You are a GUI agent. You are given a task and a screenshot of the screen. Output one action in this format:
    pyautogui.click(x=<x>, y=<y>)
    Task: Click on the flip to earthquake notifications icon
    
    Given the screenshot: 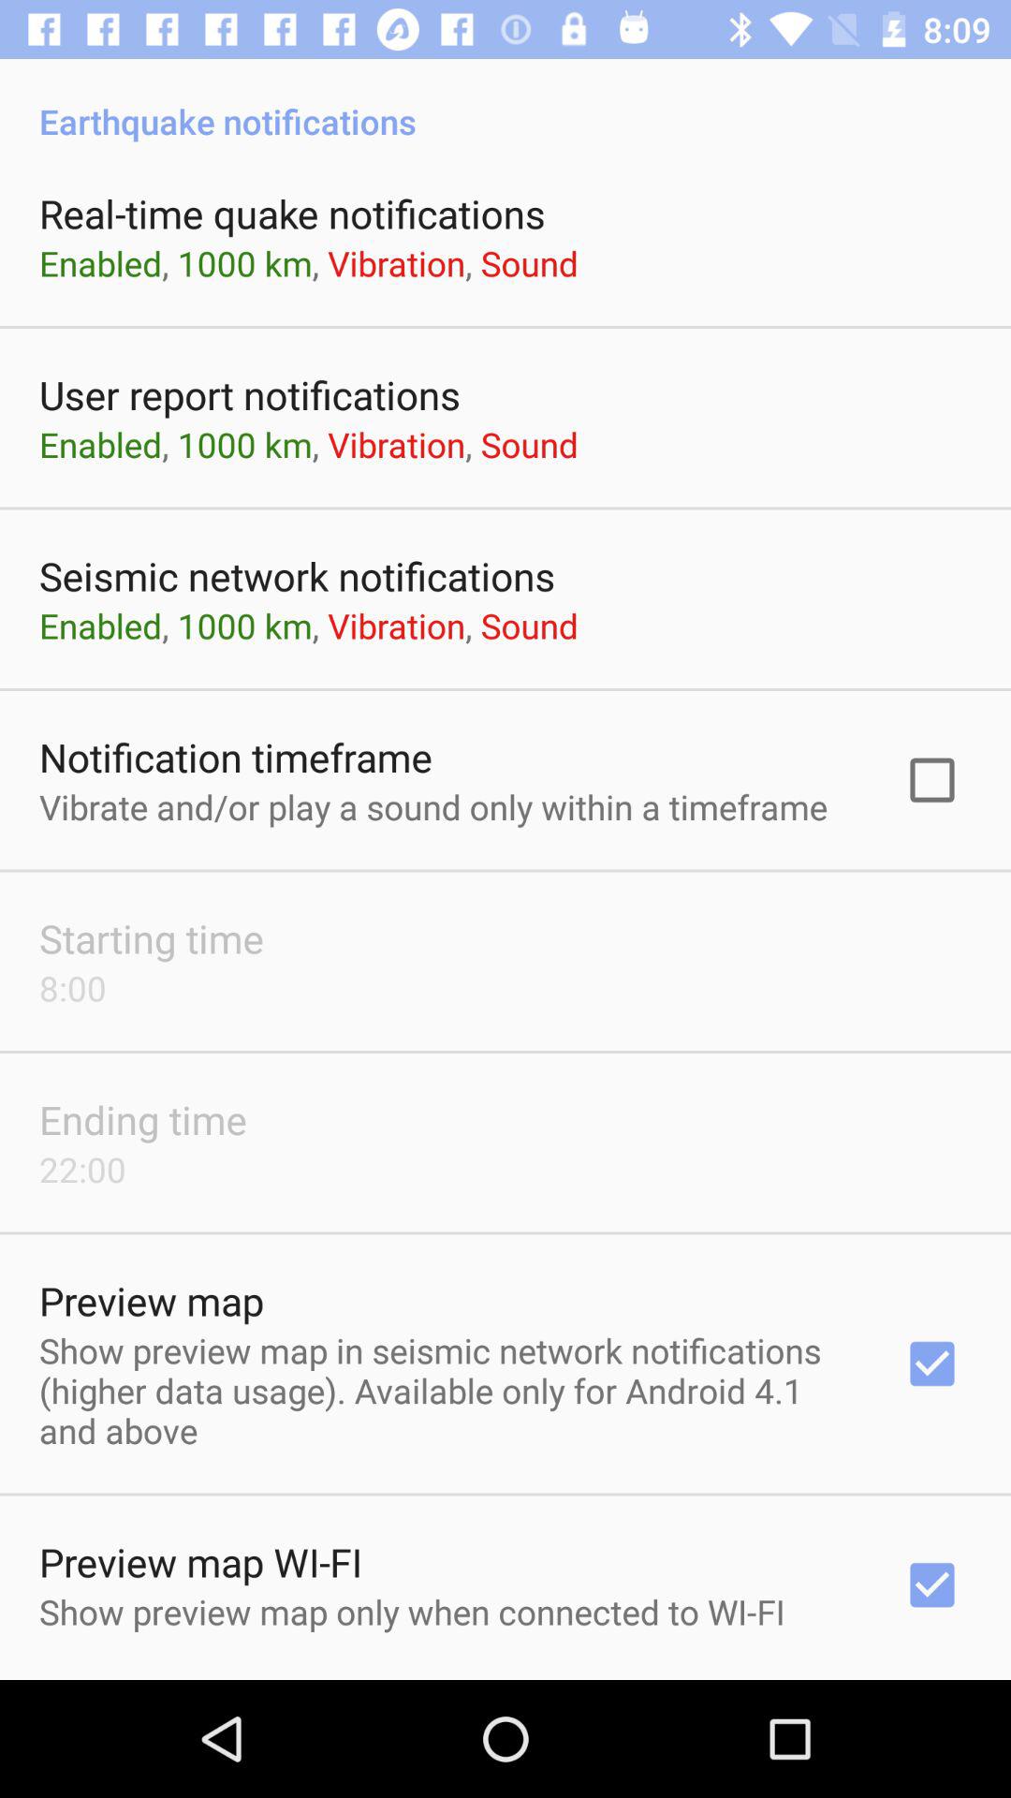 What is the action you would take?
    pyautogui.click(x=505, y=101)
    